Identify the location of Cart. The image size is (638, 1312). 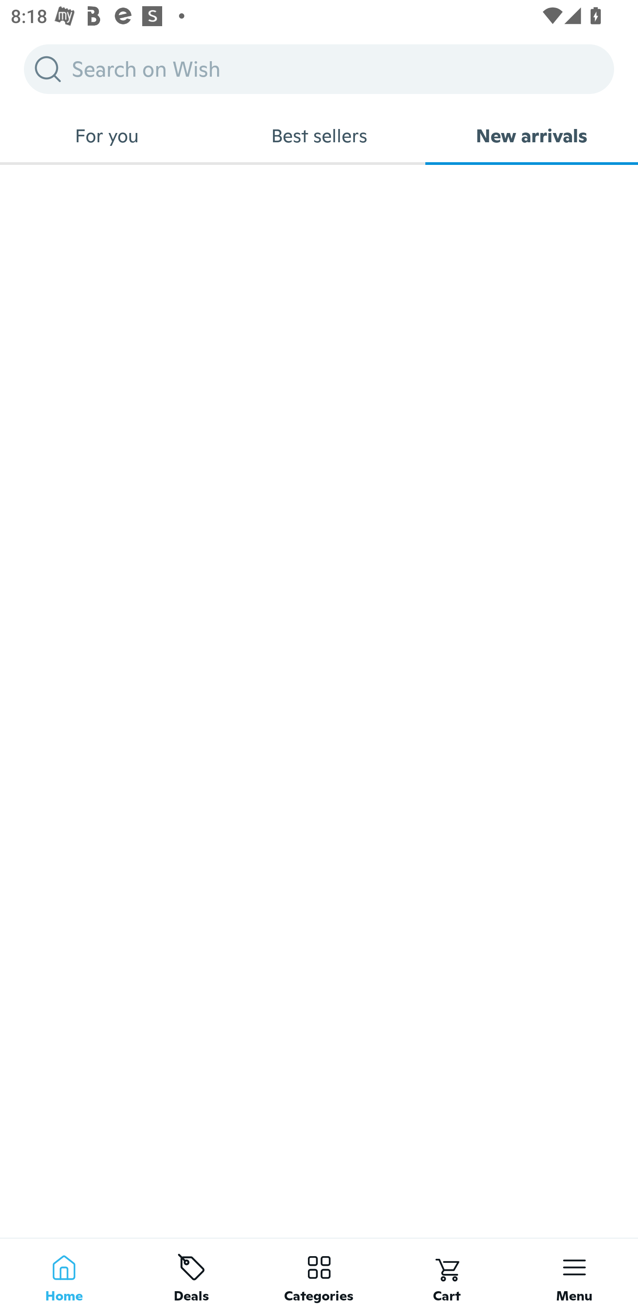
(447, 1275).